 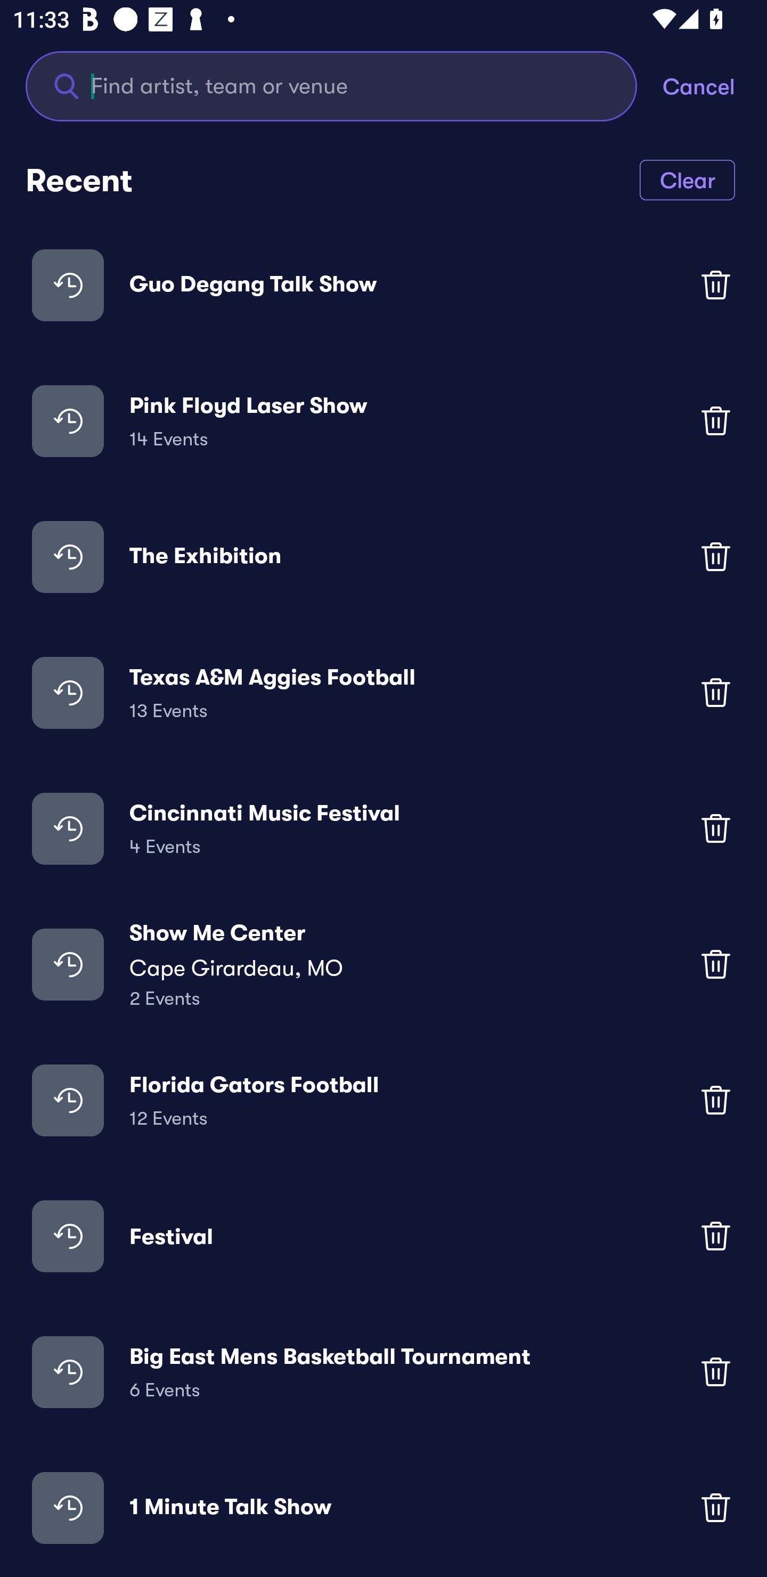 What do you see at coordinates (383, 420) in the screenshot?
I see `Pink Floyd Laser Show 14 Events` at bounding box center [383, 420].